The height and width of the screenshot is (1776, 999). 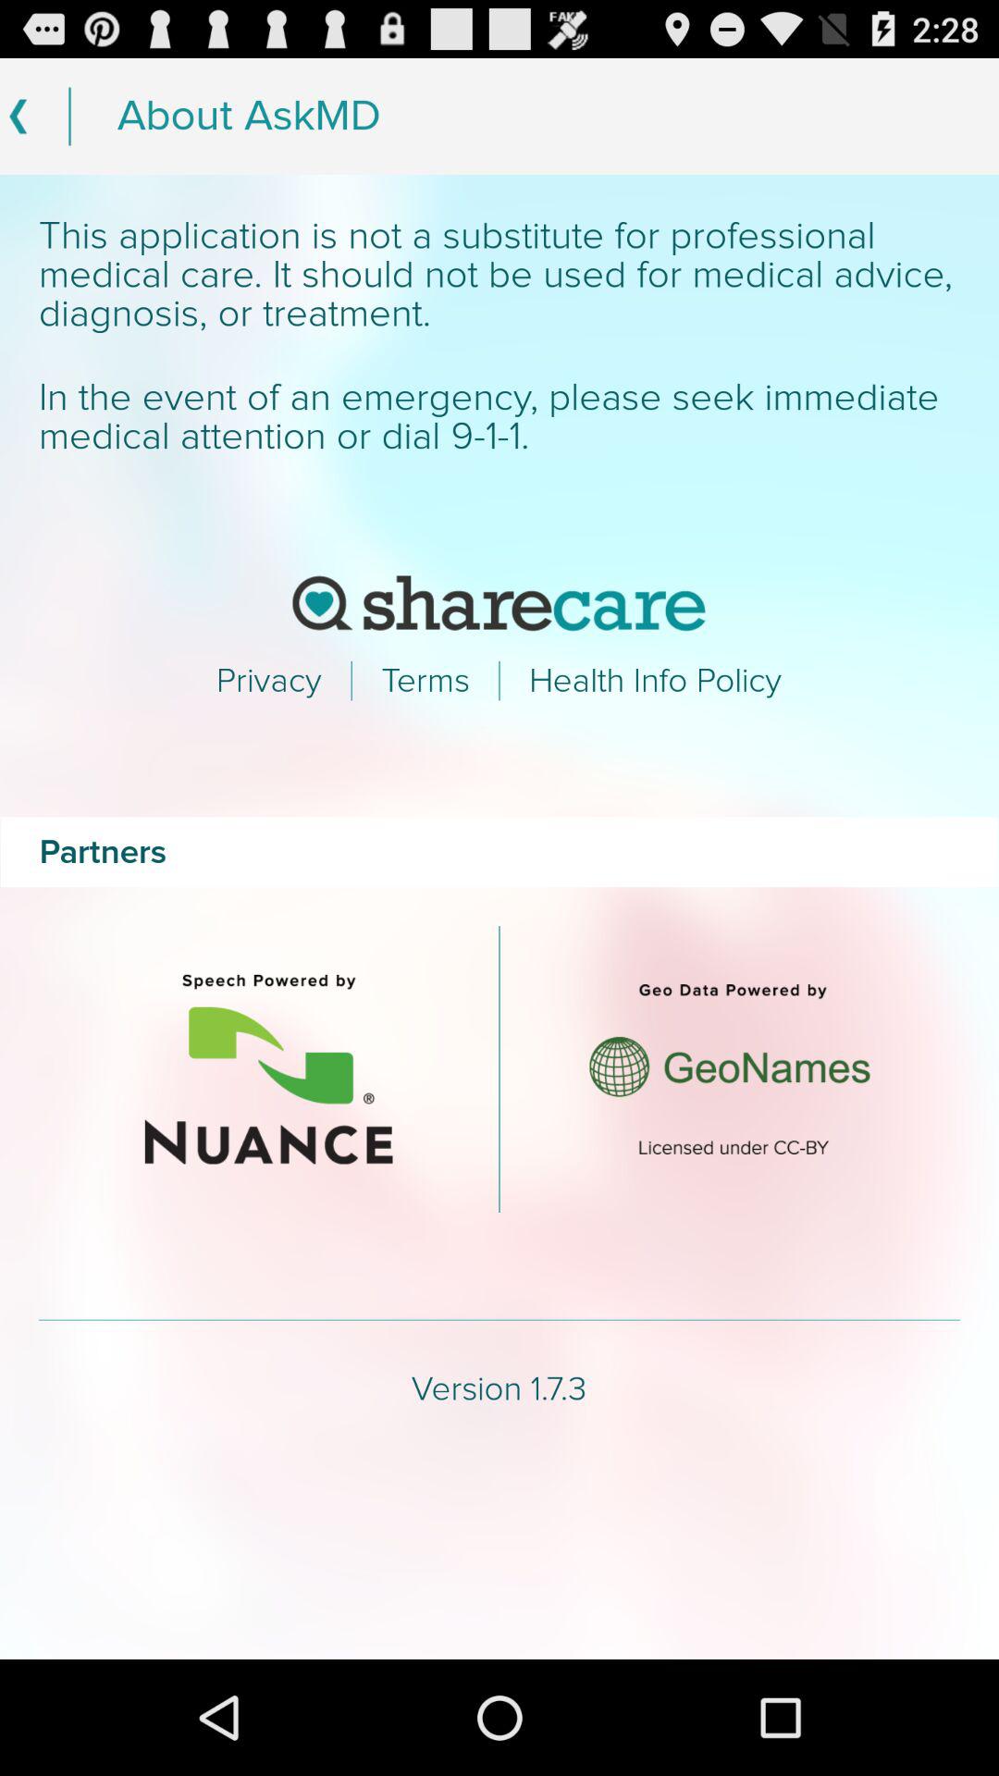 I want to click on select a second option which is below partners, so click(x=730, y=1069).